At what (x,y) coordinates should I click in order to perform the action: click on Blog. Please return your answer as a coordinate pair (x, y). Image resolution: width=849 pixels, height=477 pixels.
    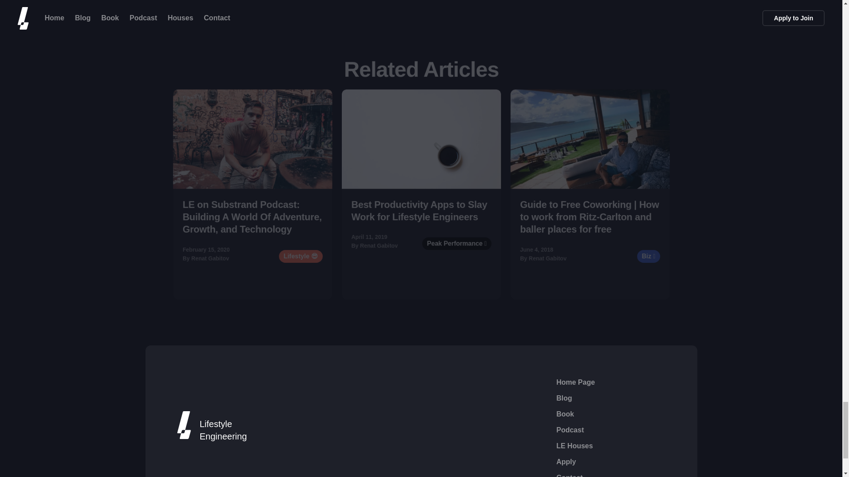
    Looking at the image, I should click on (564, 398).